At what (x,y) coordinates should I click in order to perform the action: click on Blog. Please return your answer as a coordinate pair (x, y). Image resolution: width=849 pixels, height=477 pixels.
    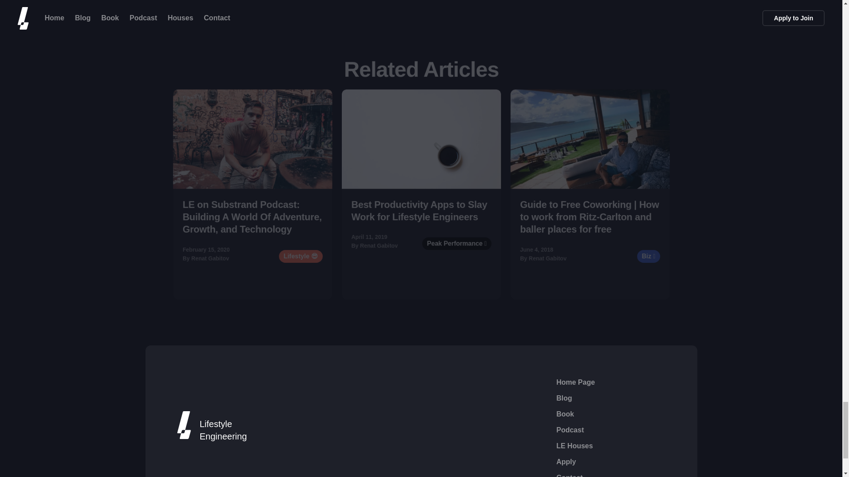
    Looking at the image, I should click on (564, 398).